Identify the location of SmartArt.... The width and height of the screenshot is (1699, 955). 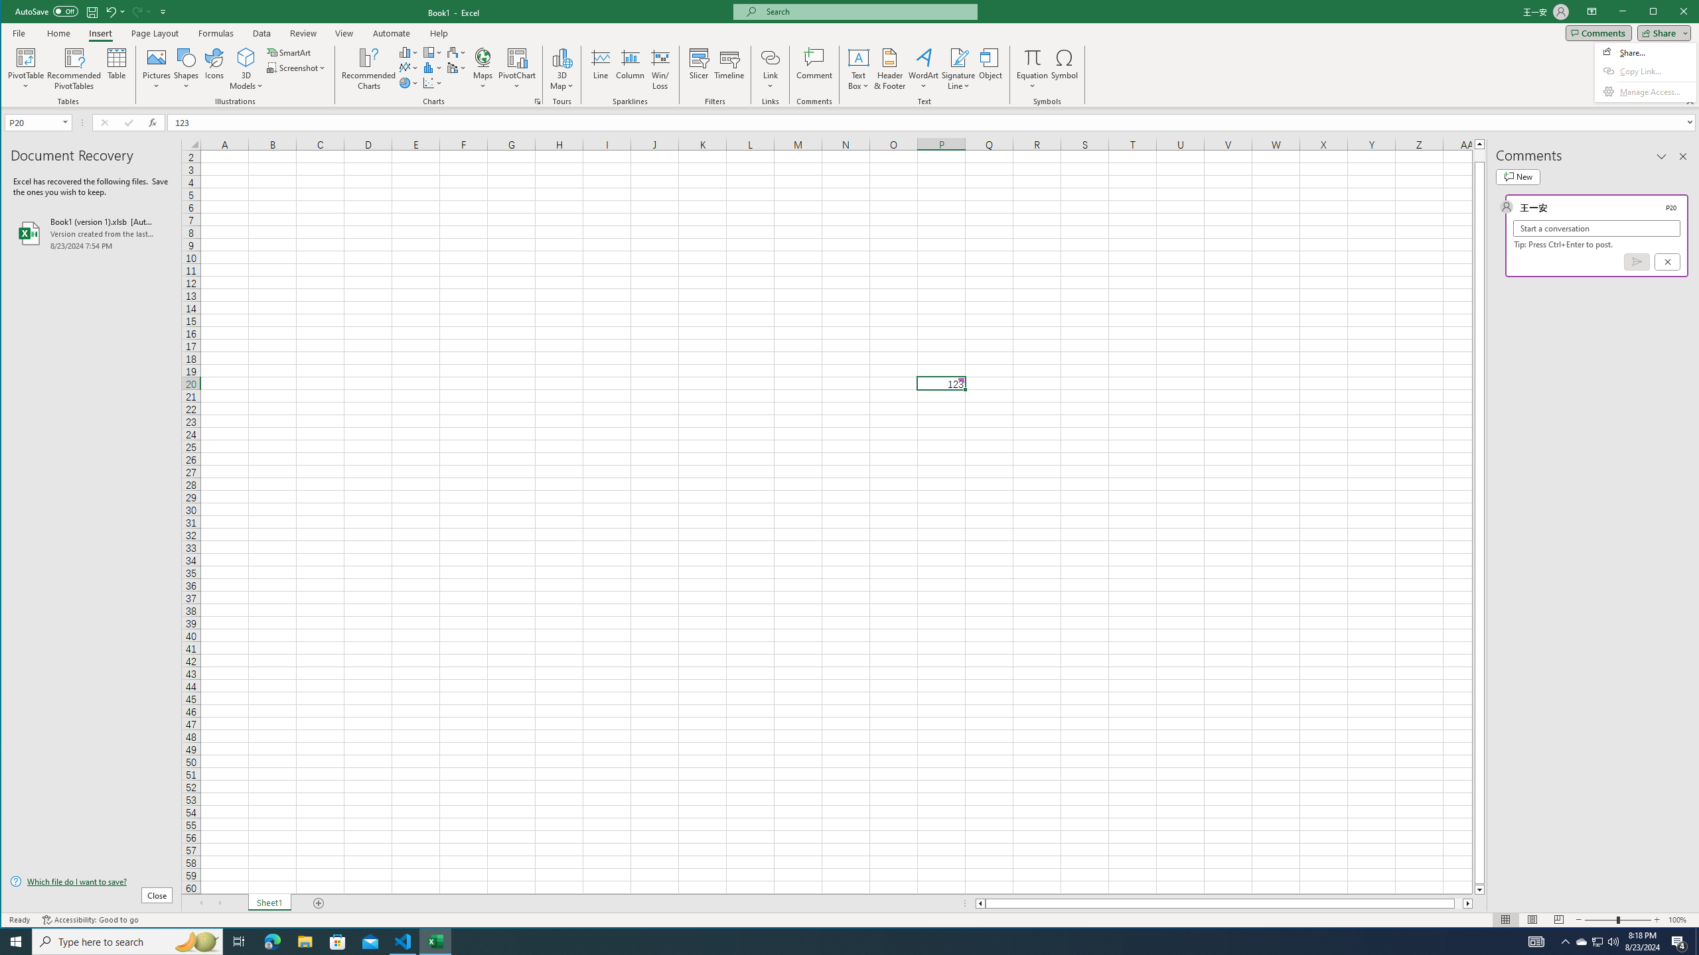
(291, 52).